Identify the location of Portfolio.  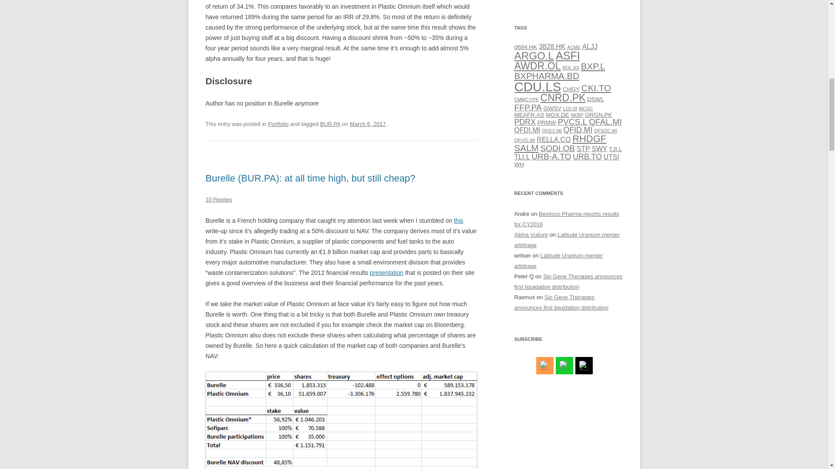
(278, 123).